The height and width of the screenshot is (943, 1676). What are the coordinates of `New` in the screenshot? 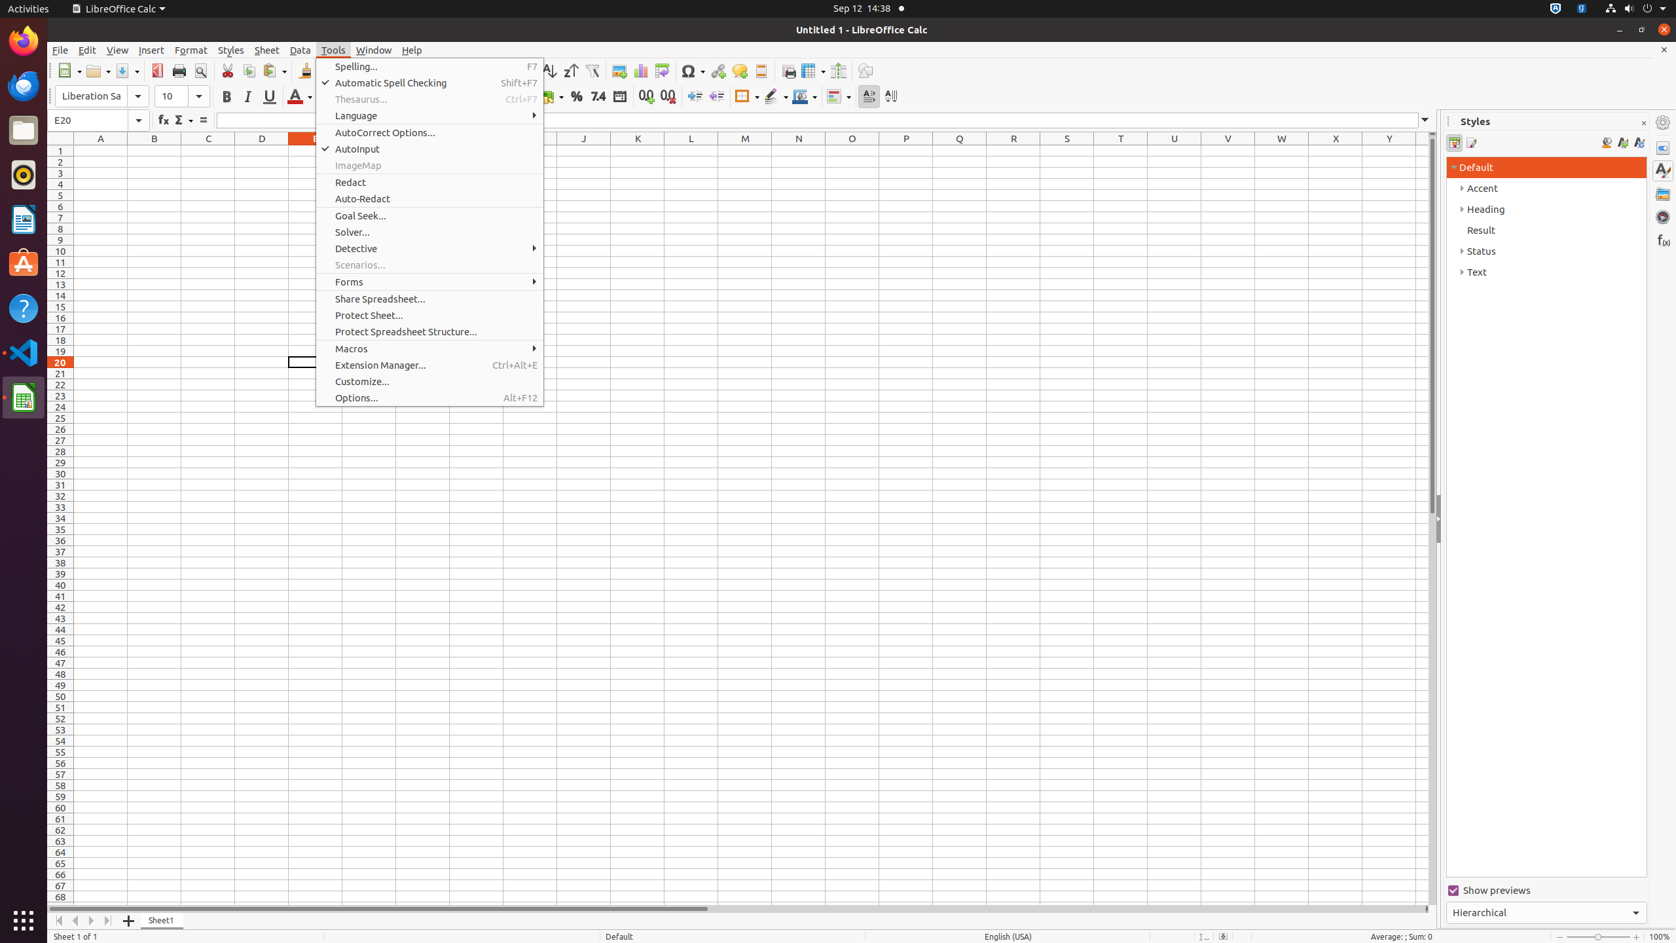 It's located at (69, 71).